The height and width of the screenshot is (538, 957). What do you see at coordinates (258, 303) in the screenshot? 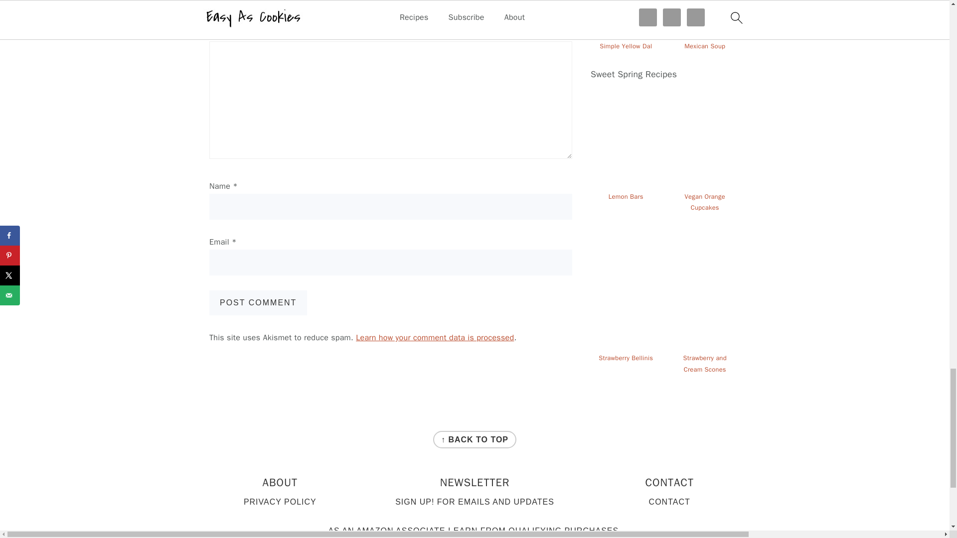
I see `Post Comment` at bounding box center [258, 303].